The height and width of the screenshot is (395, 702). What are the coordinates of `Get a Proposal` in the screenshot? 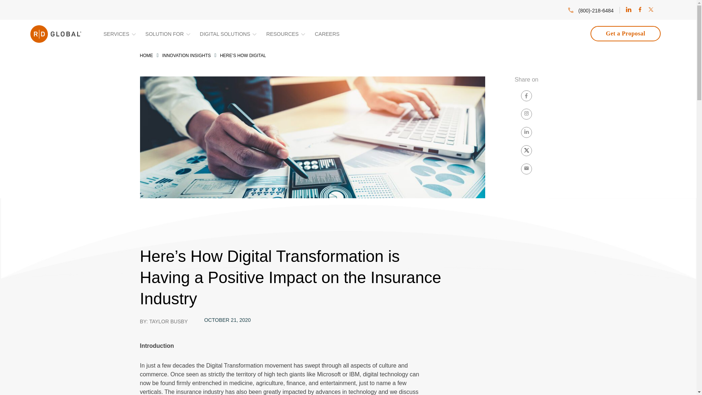 It's located at (625, 34).